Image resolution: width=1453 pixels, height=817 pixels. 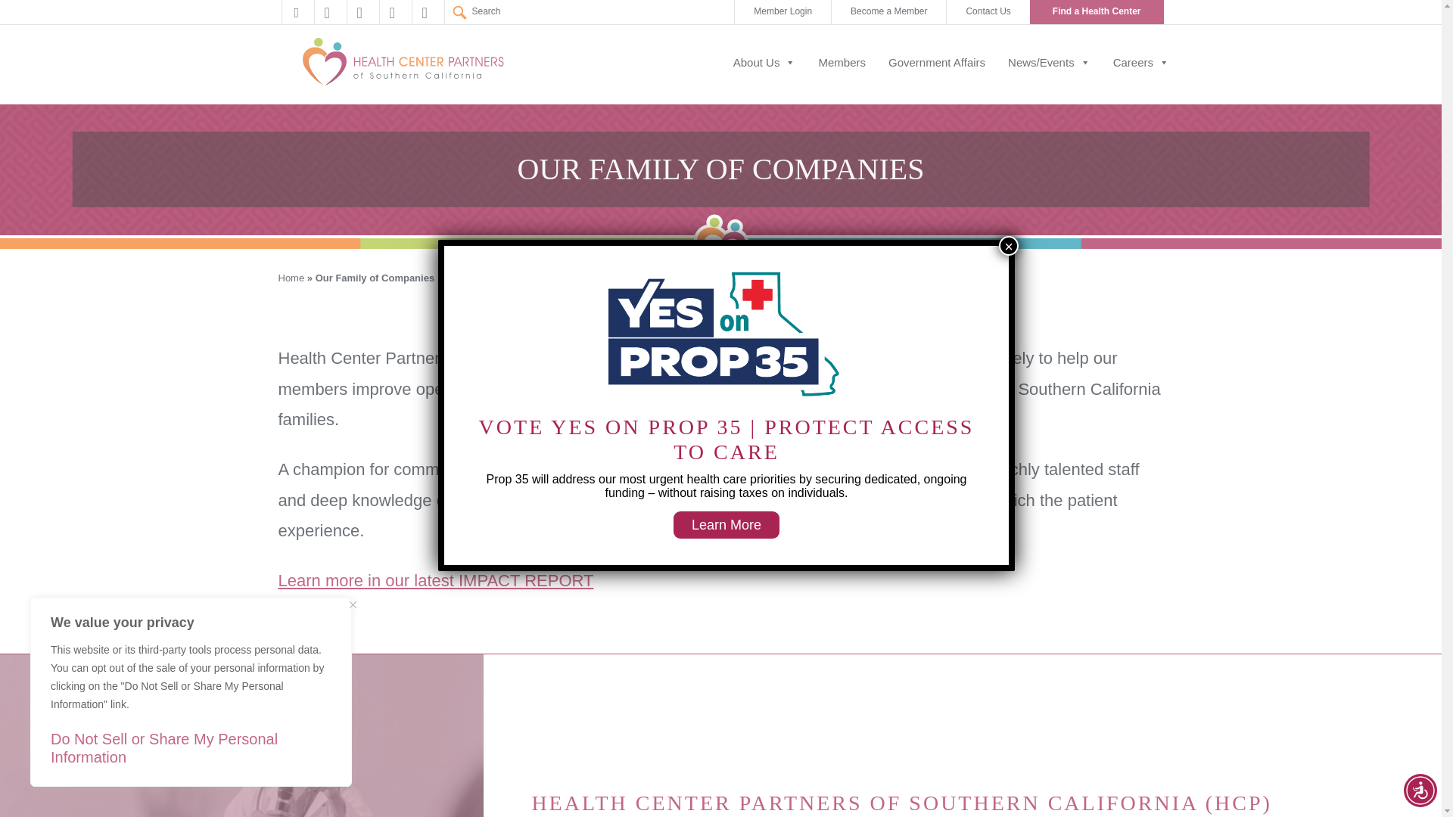 I want to click on Contact Us, so click(x=988, y=12).